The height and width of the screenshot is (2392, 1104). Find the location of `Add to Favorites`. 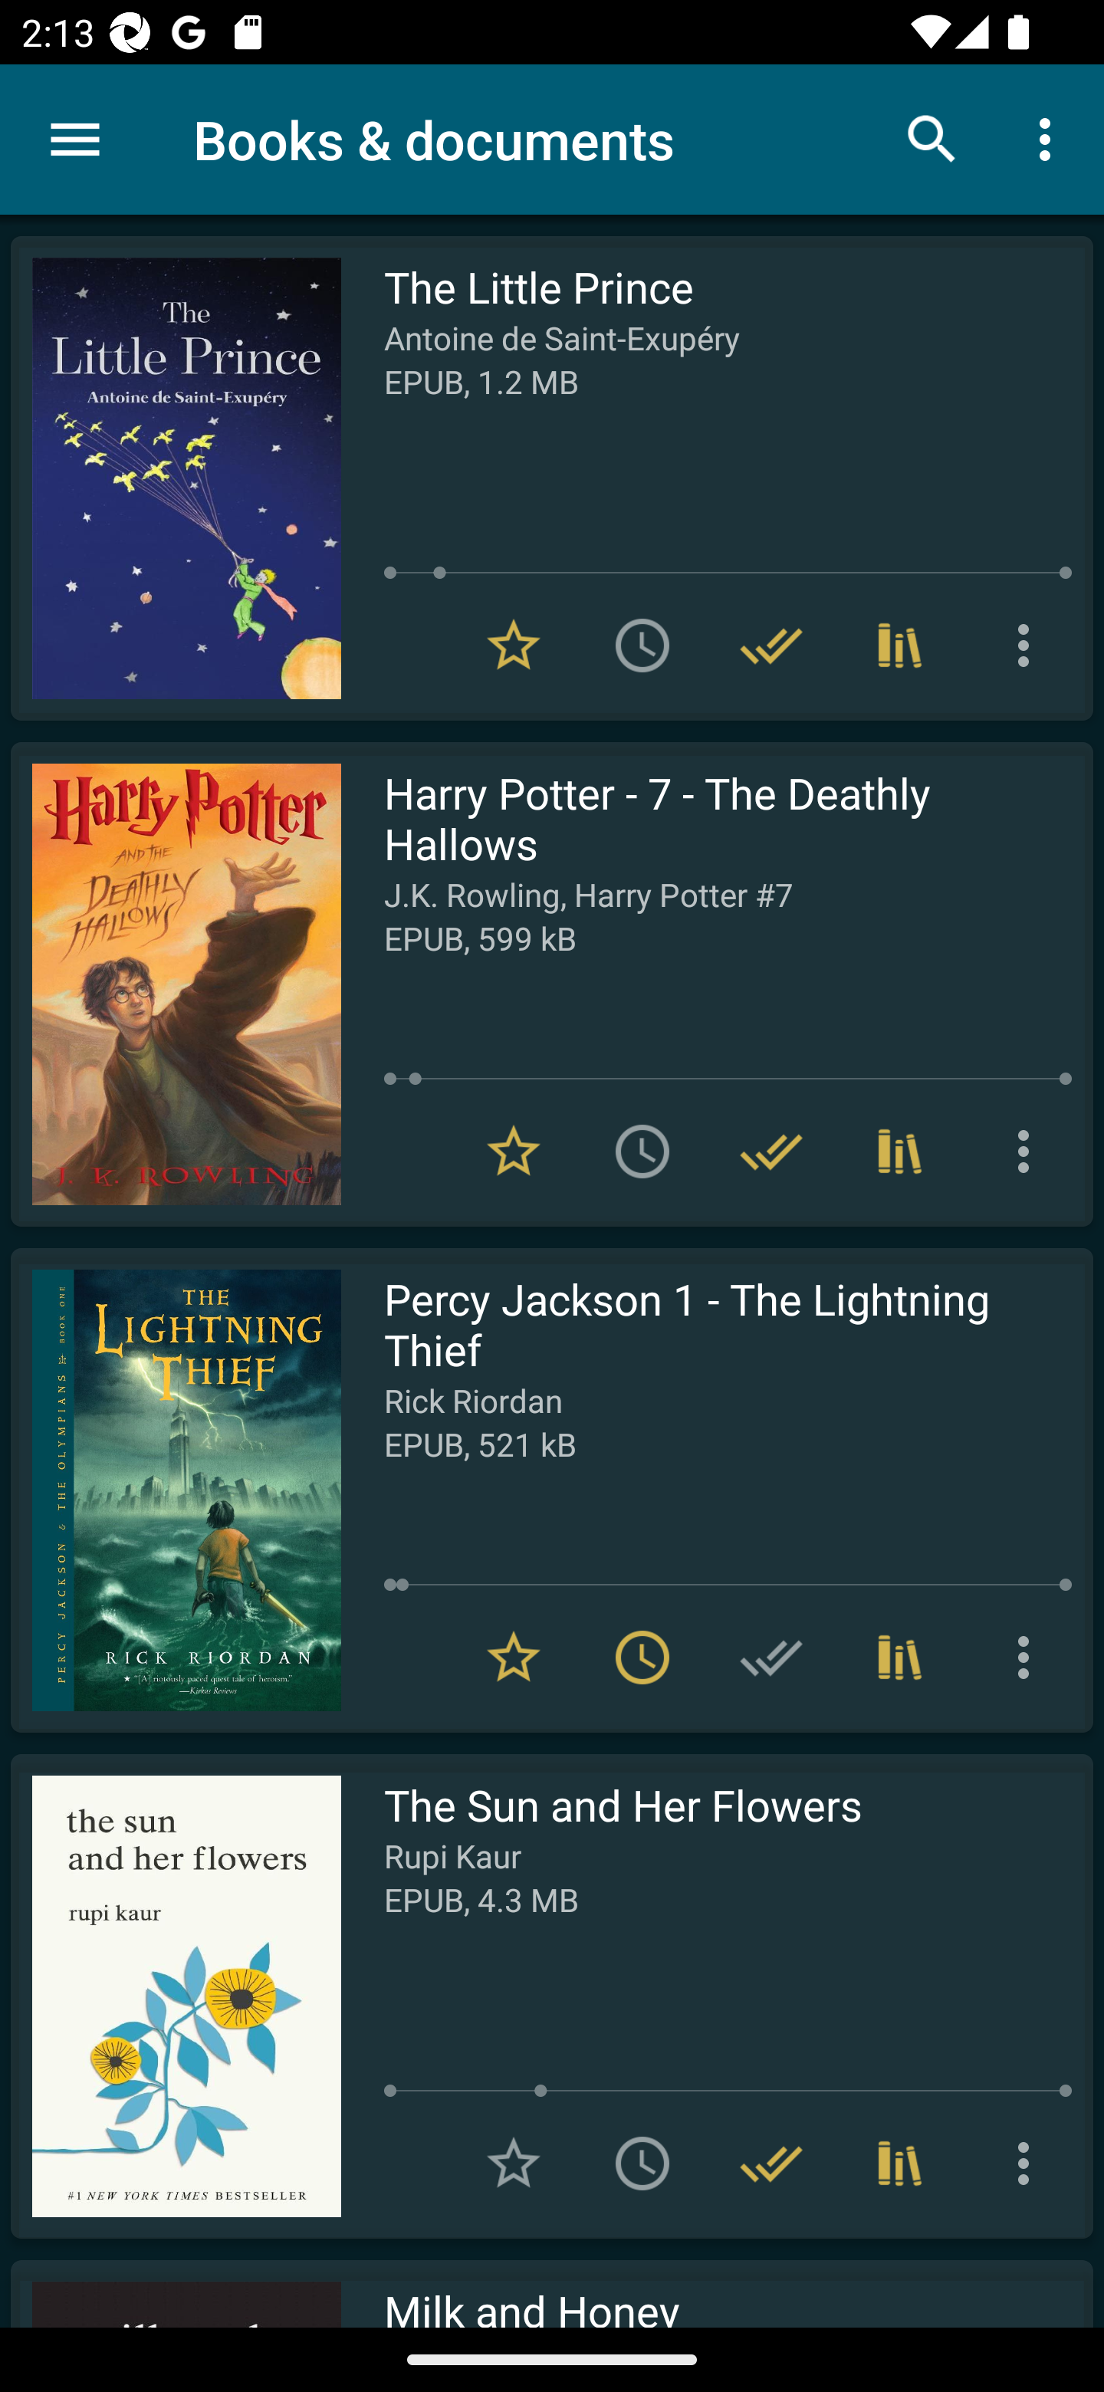

Add to Favorites is located at coordinates (514, 2164).